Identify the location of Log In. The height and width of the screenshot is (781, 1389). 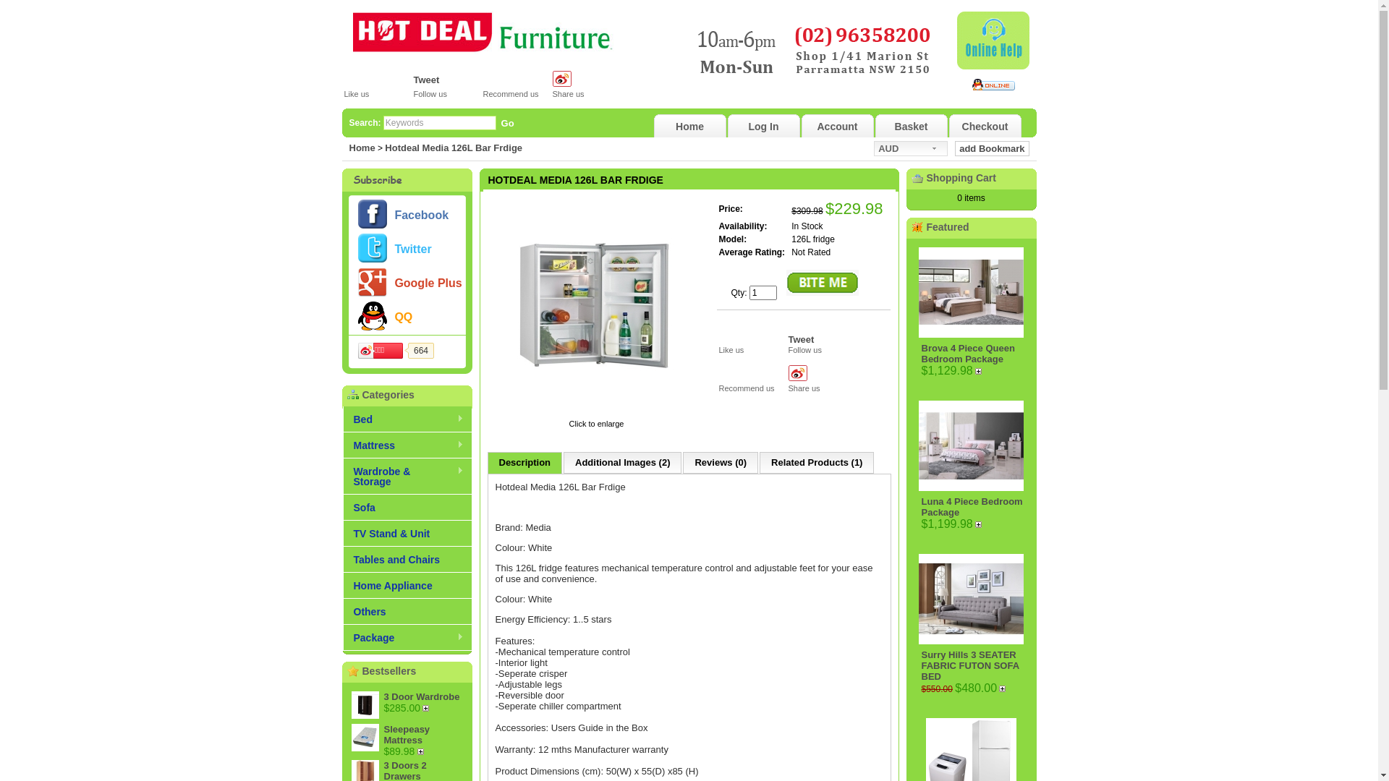
(764, 127).